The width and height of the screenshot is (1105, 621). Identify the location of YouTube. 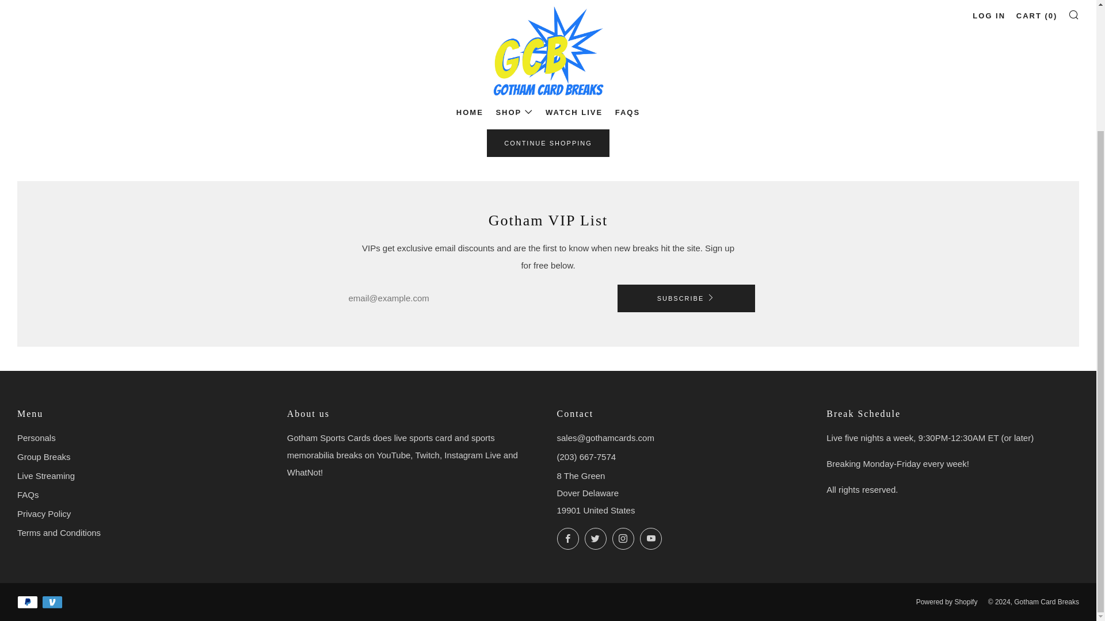
(650, 538).